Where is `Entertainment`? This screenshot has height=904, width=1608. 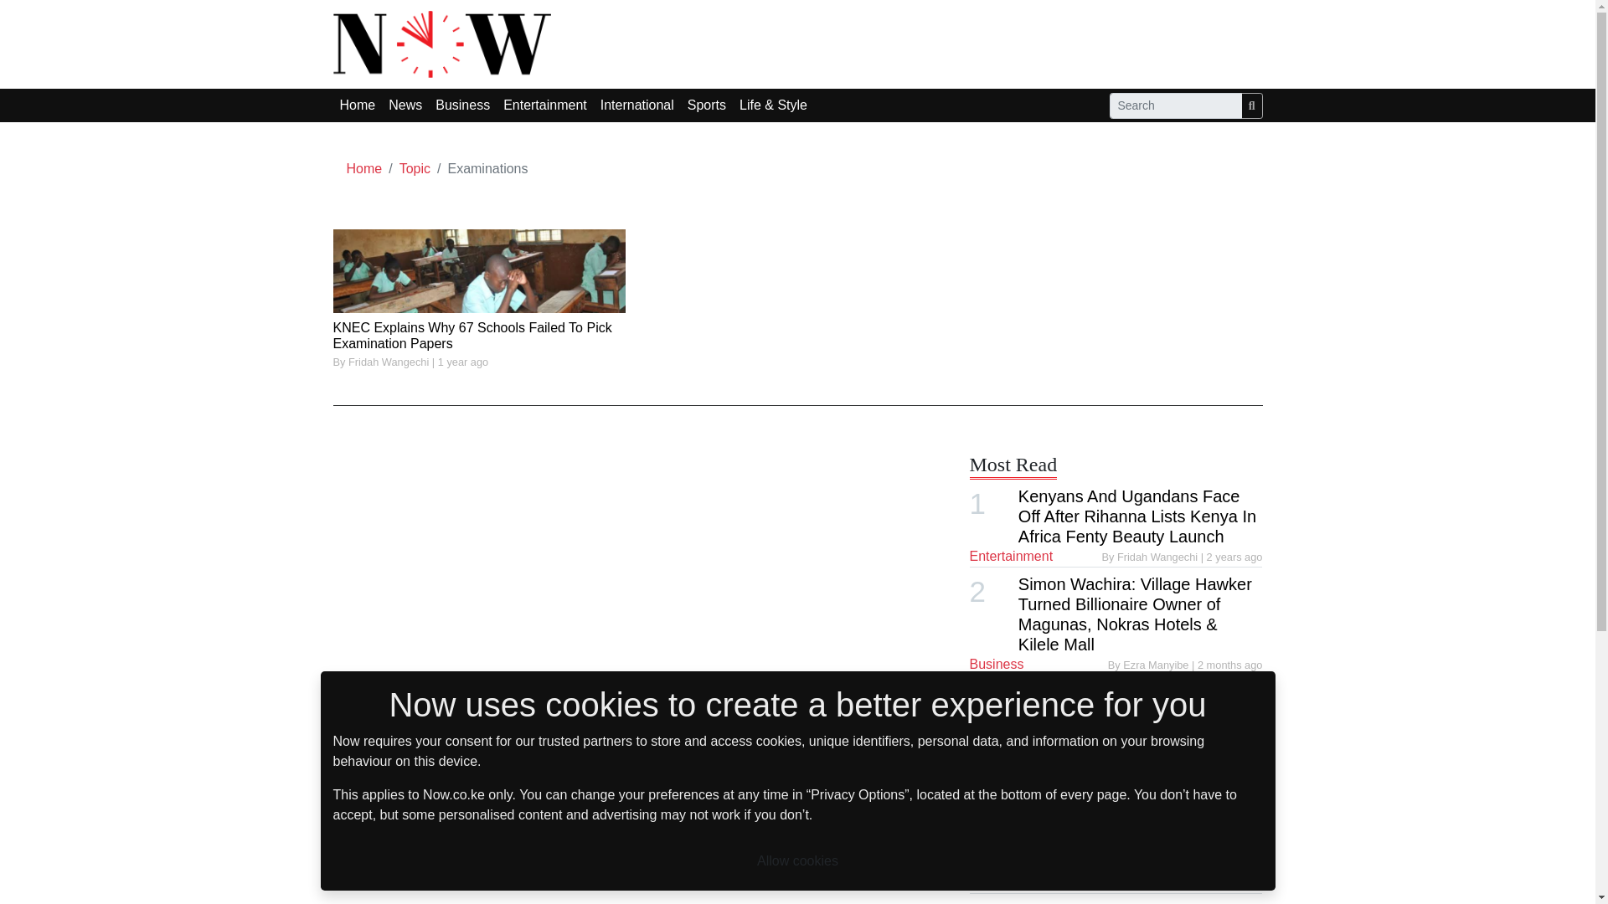
Entertainment is located at coordinates (1011, 556).